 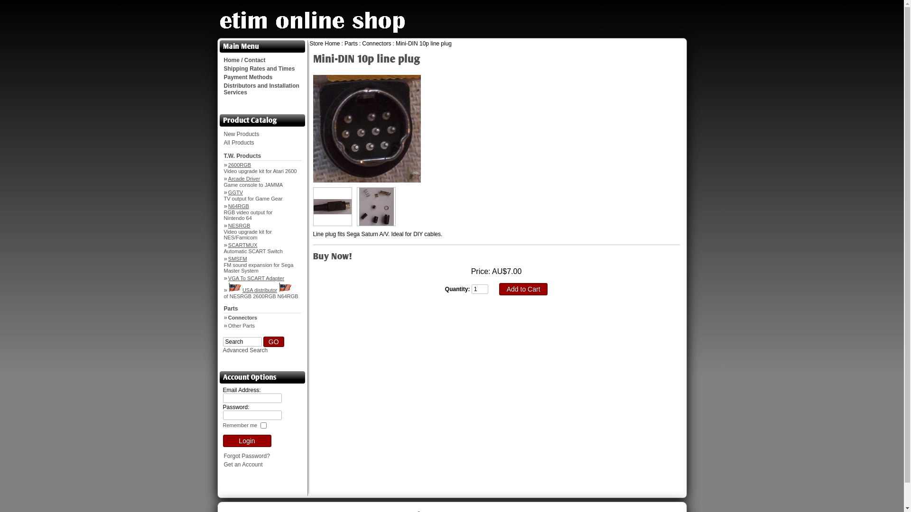 What do you see at coordinates (262, 77) in the screenshot?
I see `Payment Methods` at bounding box center [262, 77].